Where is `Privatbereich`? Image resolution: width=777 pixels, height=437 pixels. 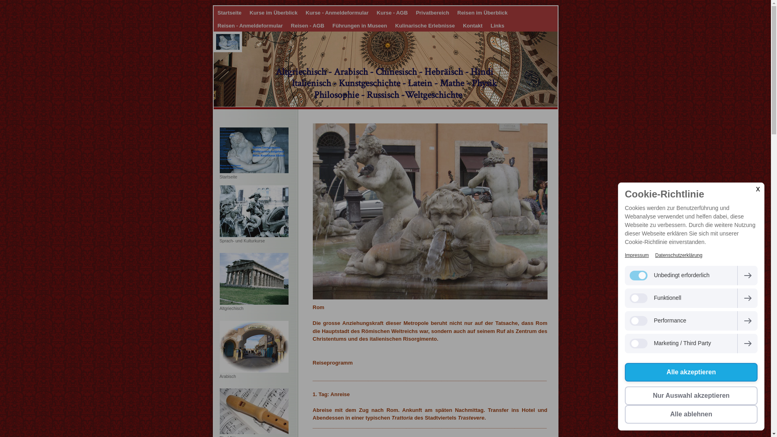
Privatbereich is located at coordinates (432, 13).